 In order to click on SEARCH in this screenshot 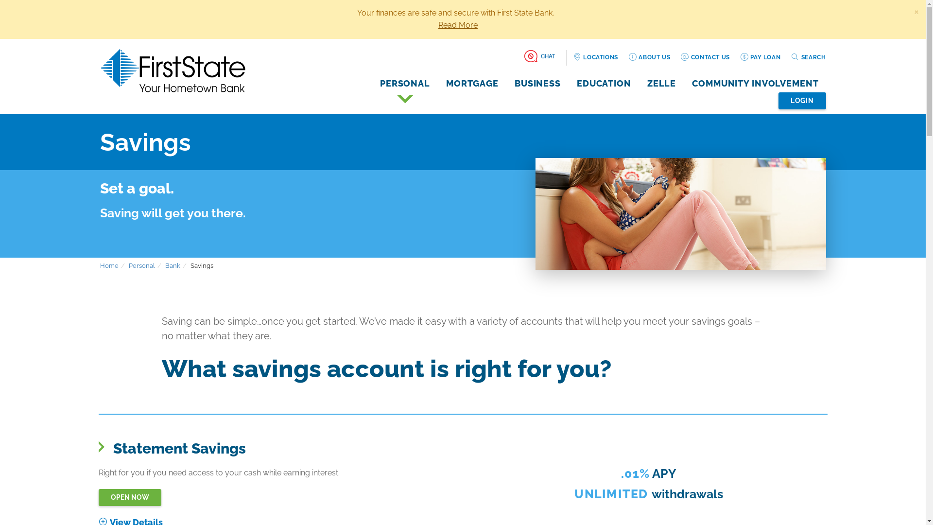, I will do `click(808, 57)`.